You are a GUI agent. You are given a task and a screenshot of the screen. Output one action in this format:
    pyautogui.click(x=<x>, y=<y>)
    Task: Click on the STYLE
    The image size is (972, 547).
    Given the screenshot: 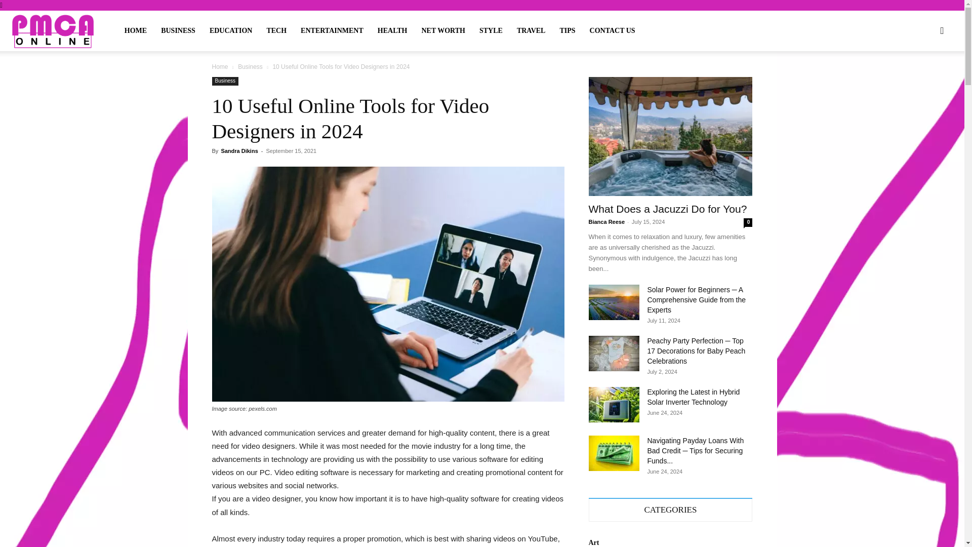 What is the action you would take?
    pyautogui.click(x=491, y=30)
    